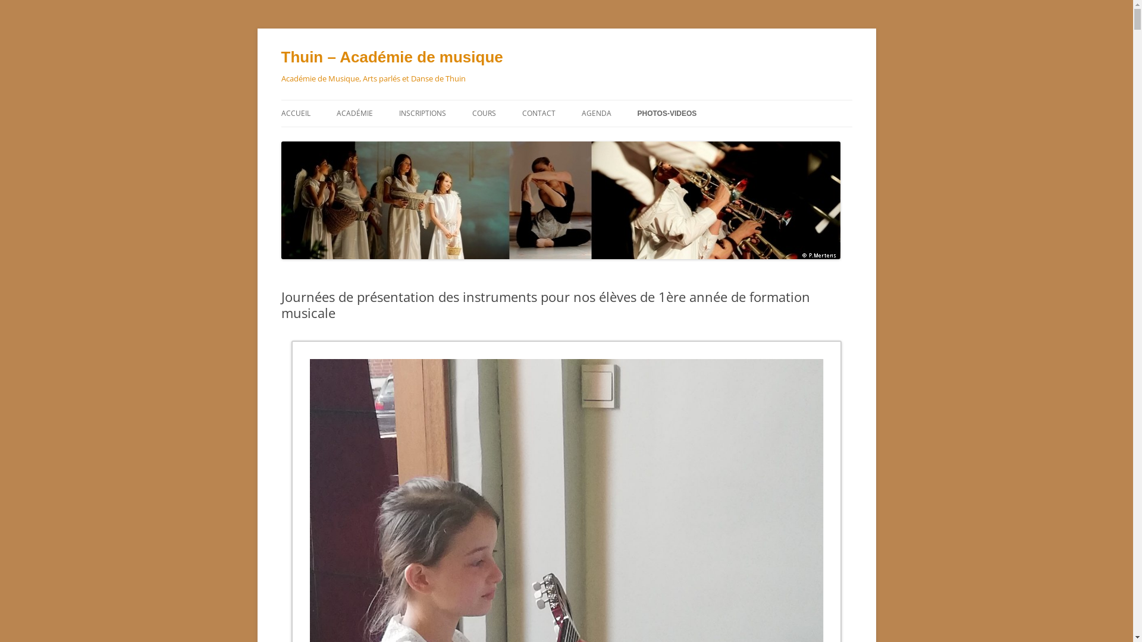 The width and height of the screenshot is (1142, 642). I want to click on ACCUEIL, so click(295, 114).